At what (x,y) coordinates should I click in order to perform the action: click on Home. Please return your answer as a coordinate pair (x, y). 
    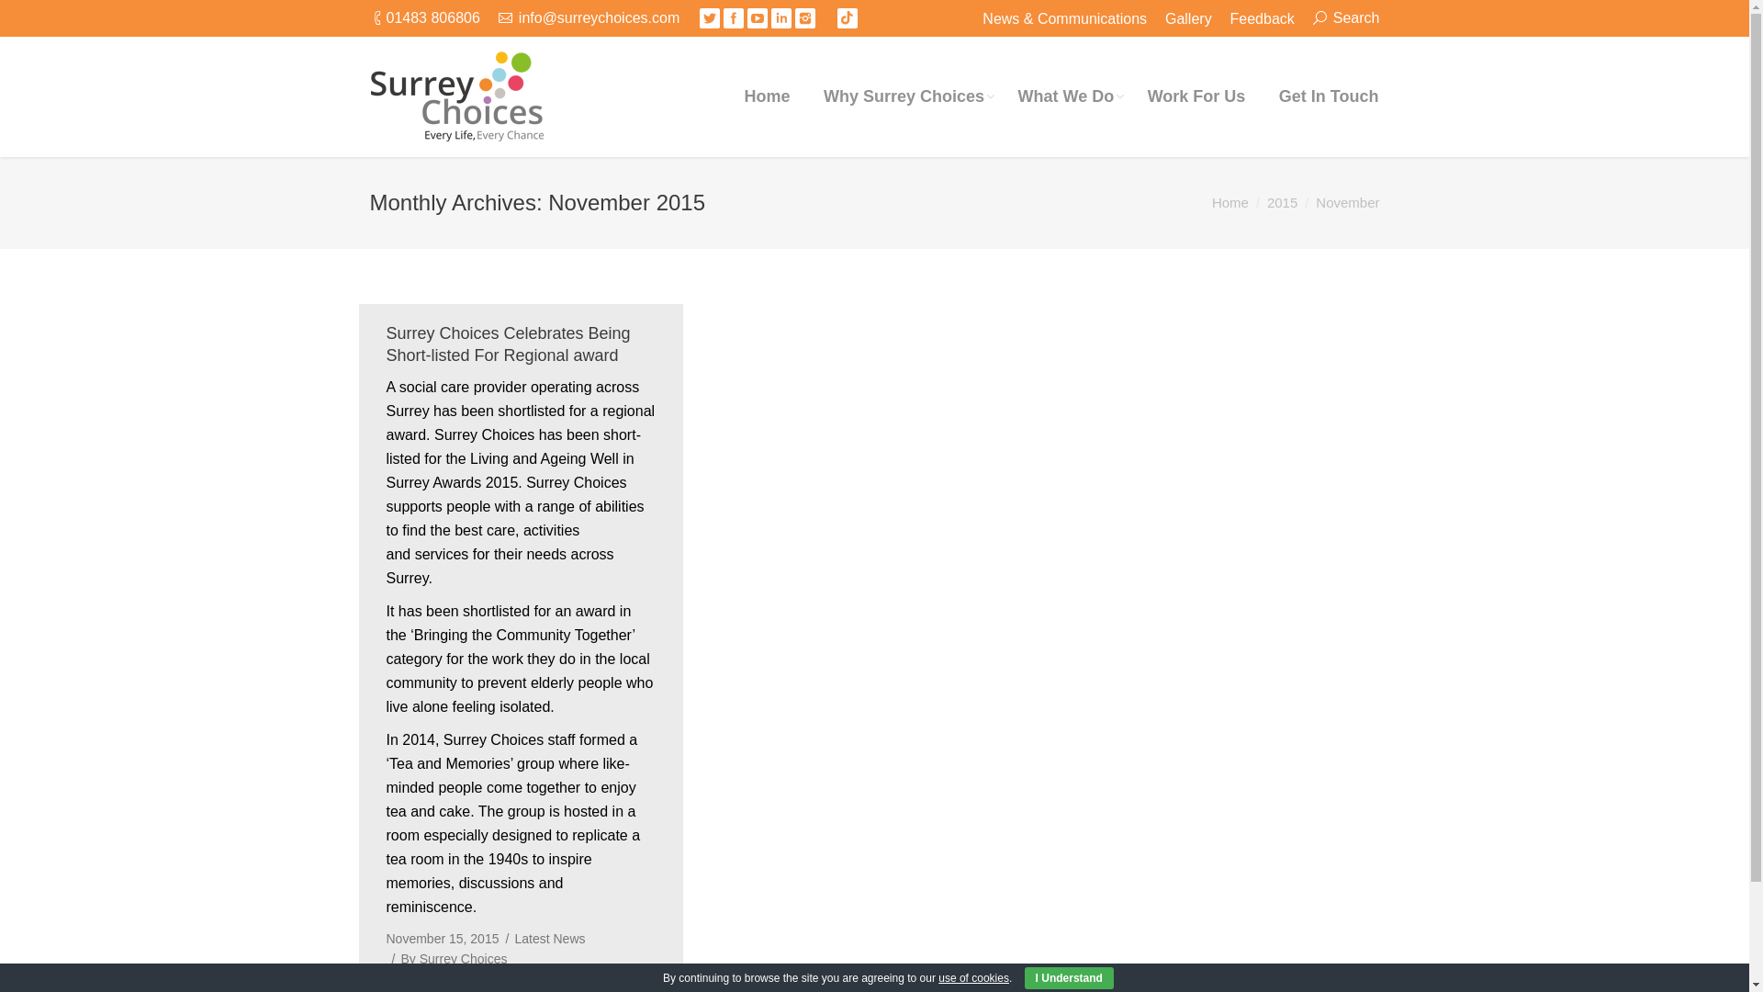
    Looking at the image, I should click on (768, 97).